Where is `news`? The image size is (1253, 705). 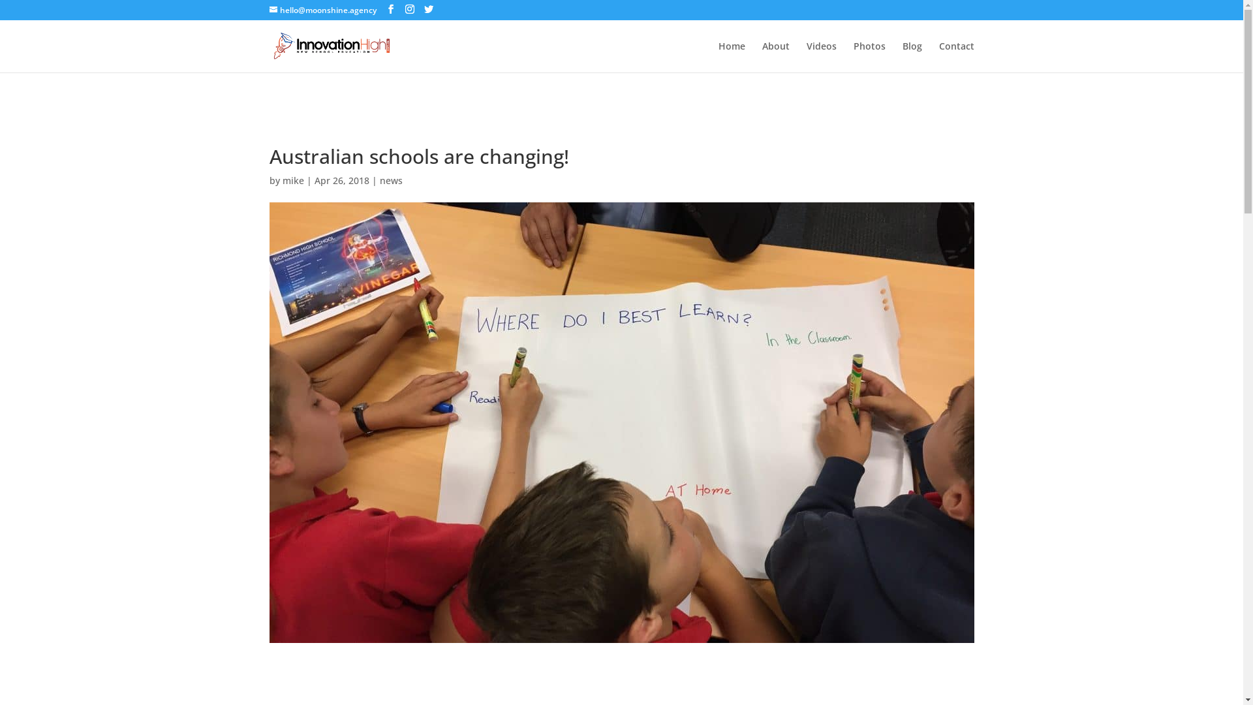
news is located at coordinates (392, 180).